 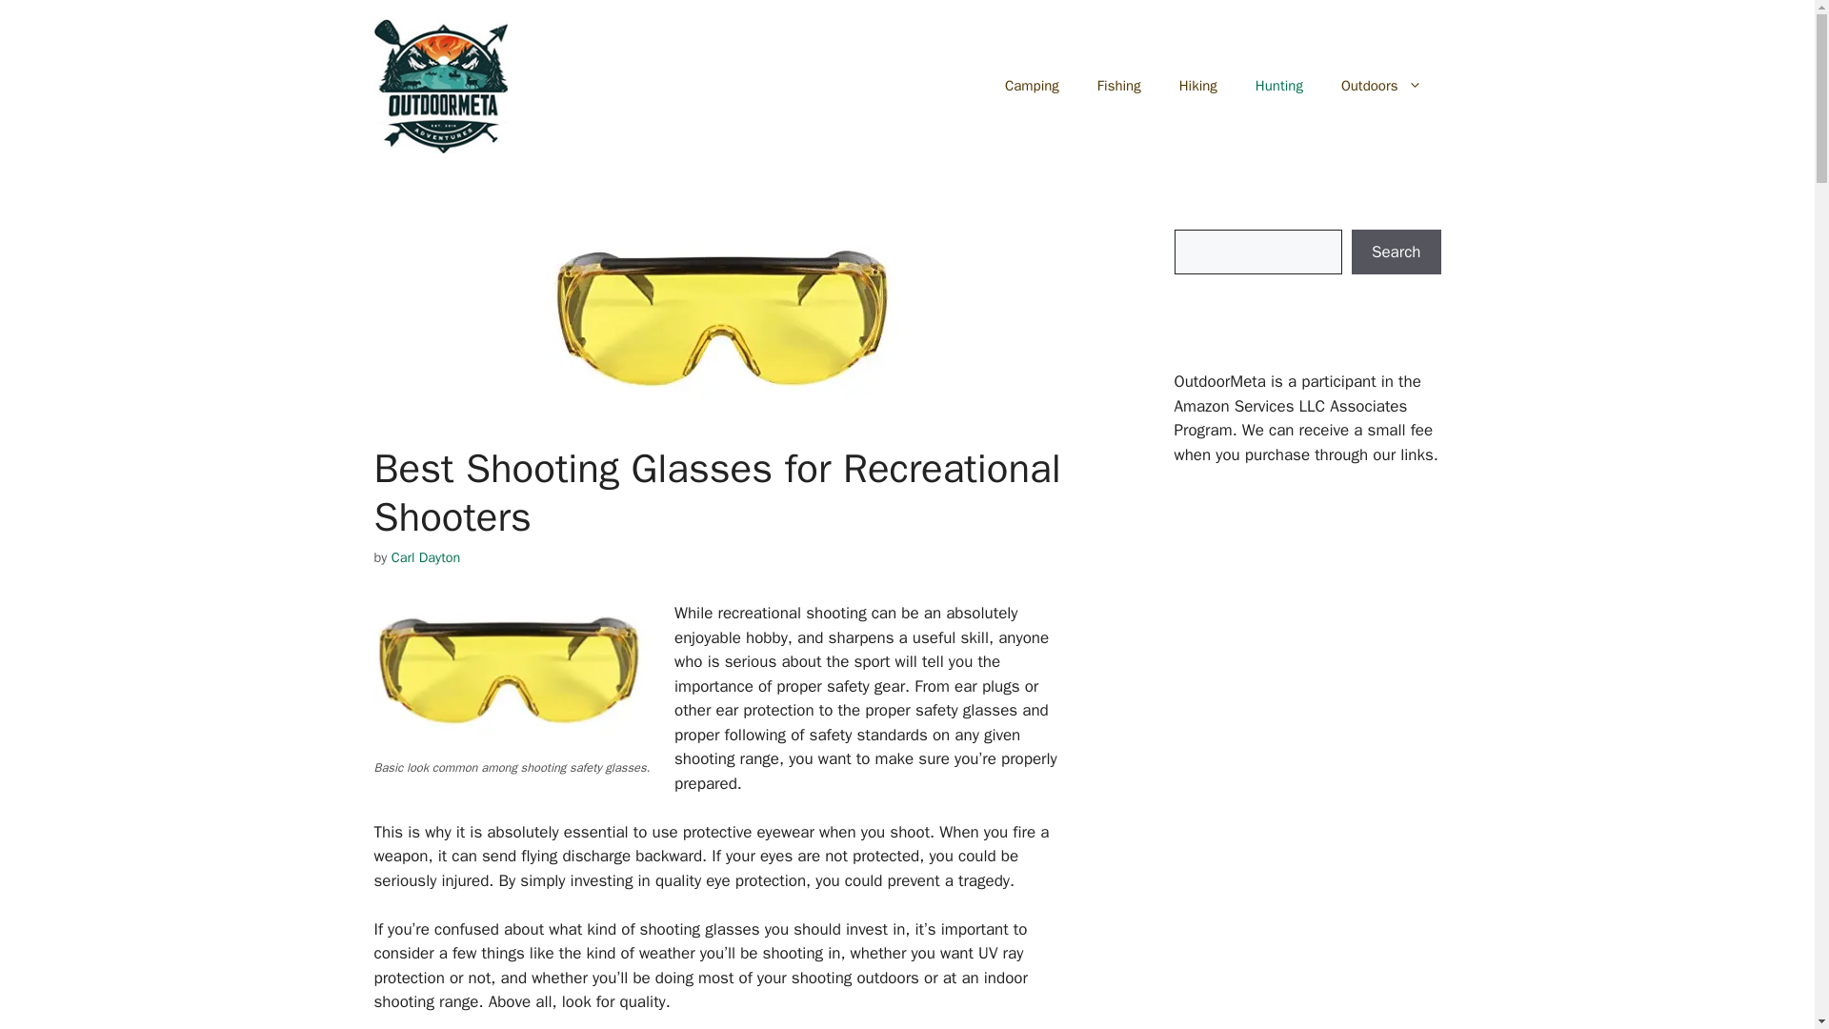 I want to click on Fishing, so click(x=1118, y=86).